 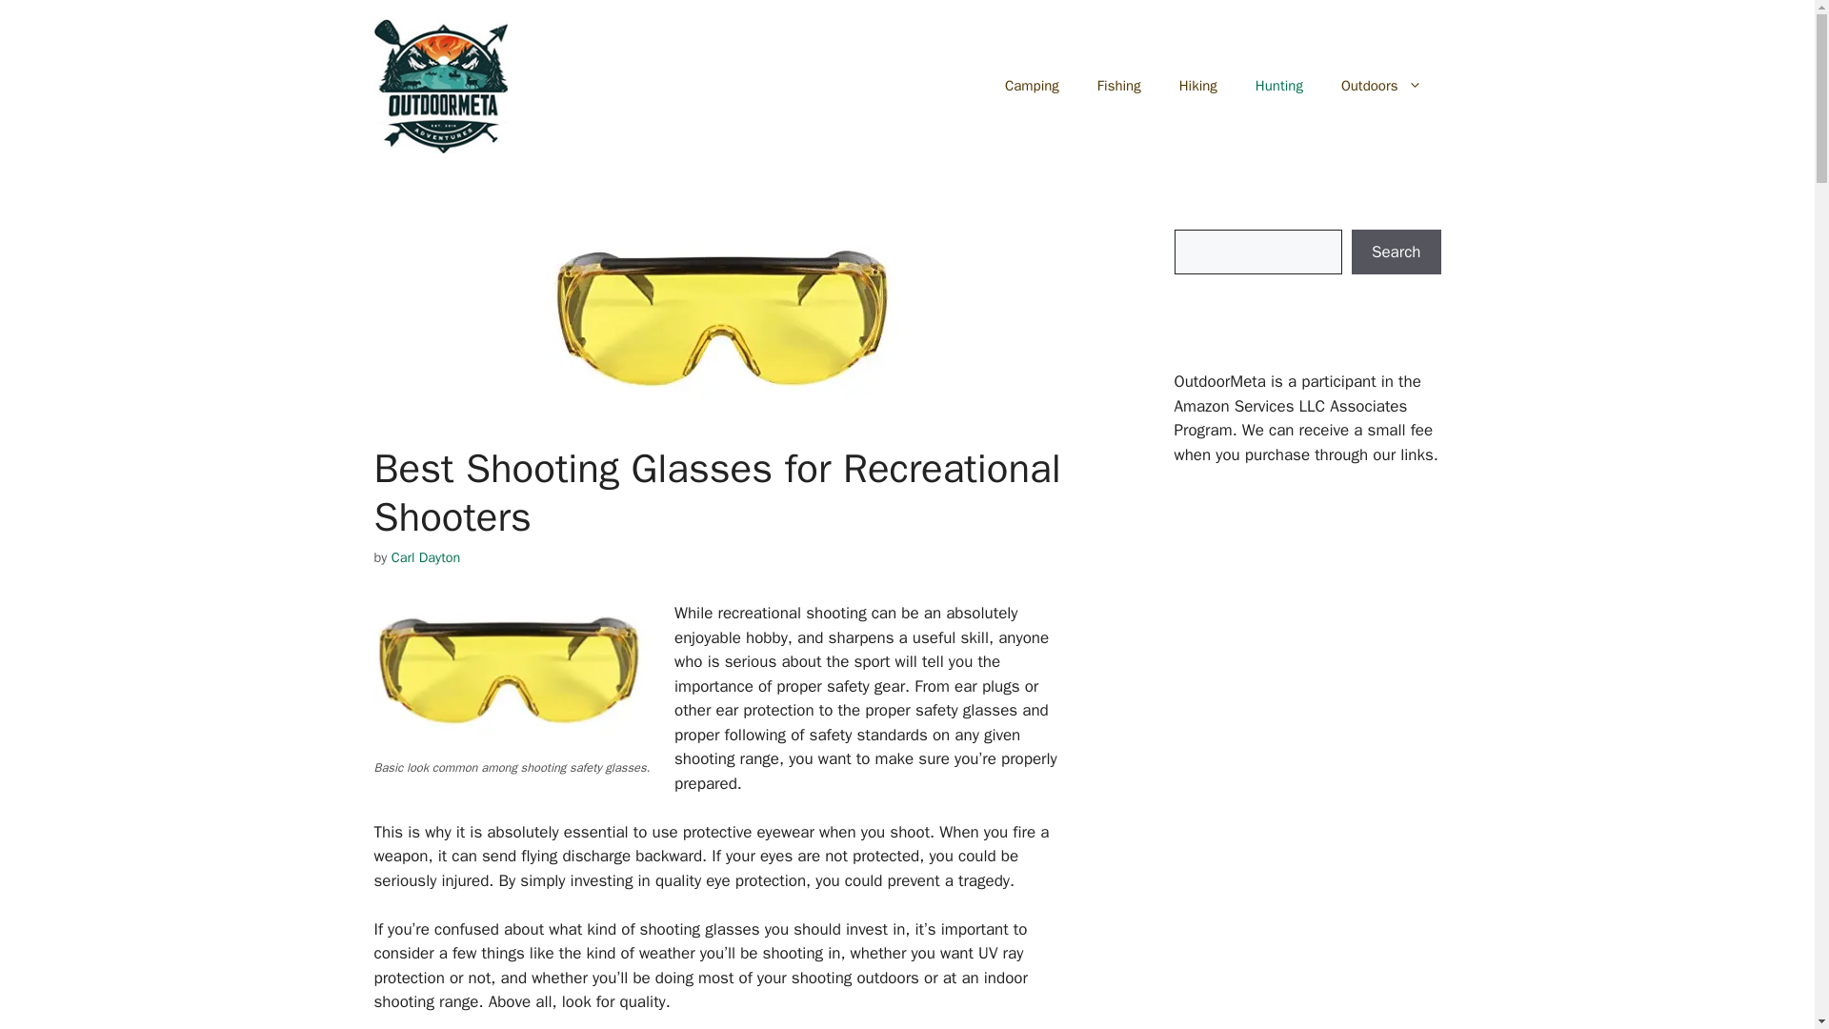 I want to click on Fishing, so click(x=1118, y=86).